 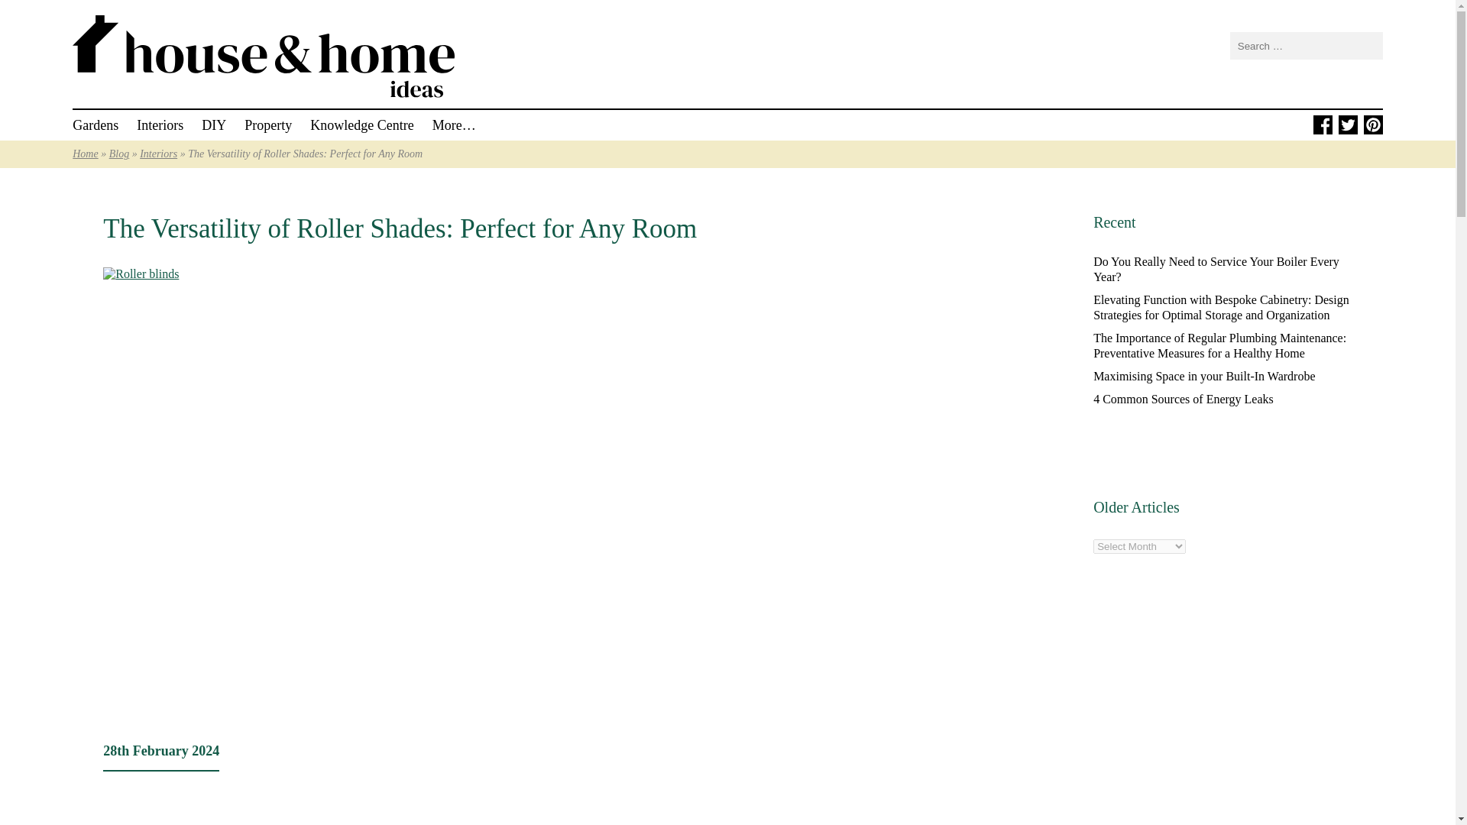 I want to click on Knowledge Centre, so click(x=361, y=125).